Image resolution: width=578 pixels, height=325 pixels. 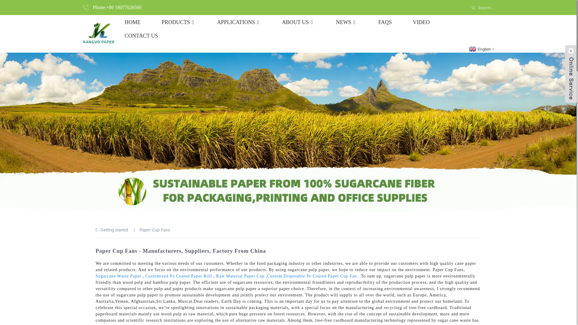 I want to click on HOME, so click(x=132, y=22).